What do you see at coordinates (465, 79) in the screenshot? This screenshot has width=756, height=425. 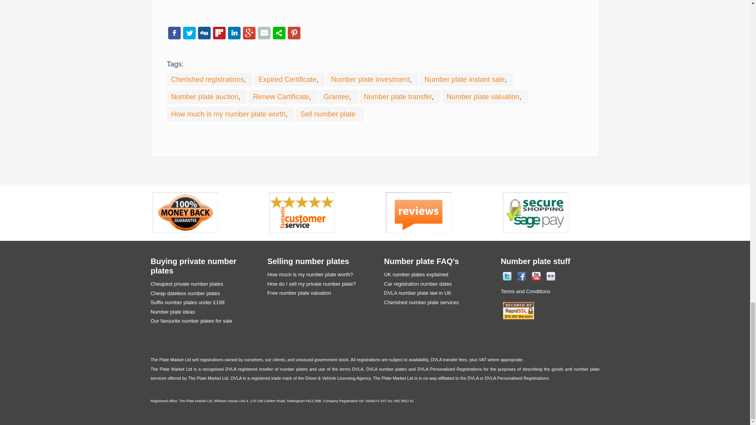 I see `Number plate instant sale` at bounding box center [465, 79].